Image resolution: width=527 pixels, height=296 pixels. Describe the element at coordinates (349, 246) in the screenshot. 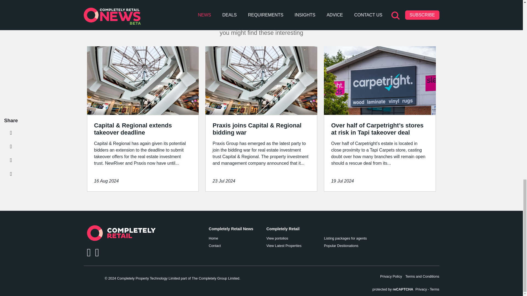

I see `Popular Destionations` at that location.